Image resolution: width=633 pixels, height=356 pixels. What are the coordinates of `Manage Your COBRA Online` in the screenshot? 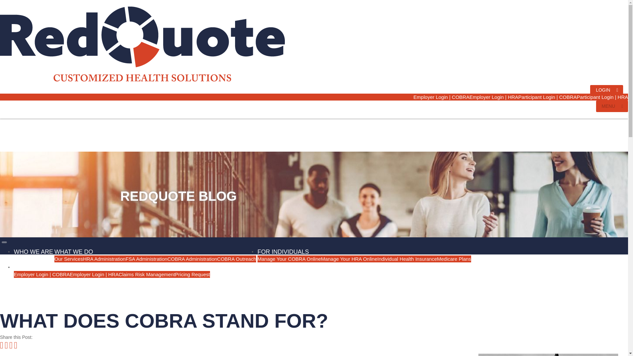 It's located at (289, 258).